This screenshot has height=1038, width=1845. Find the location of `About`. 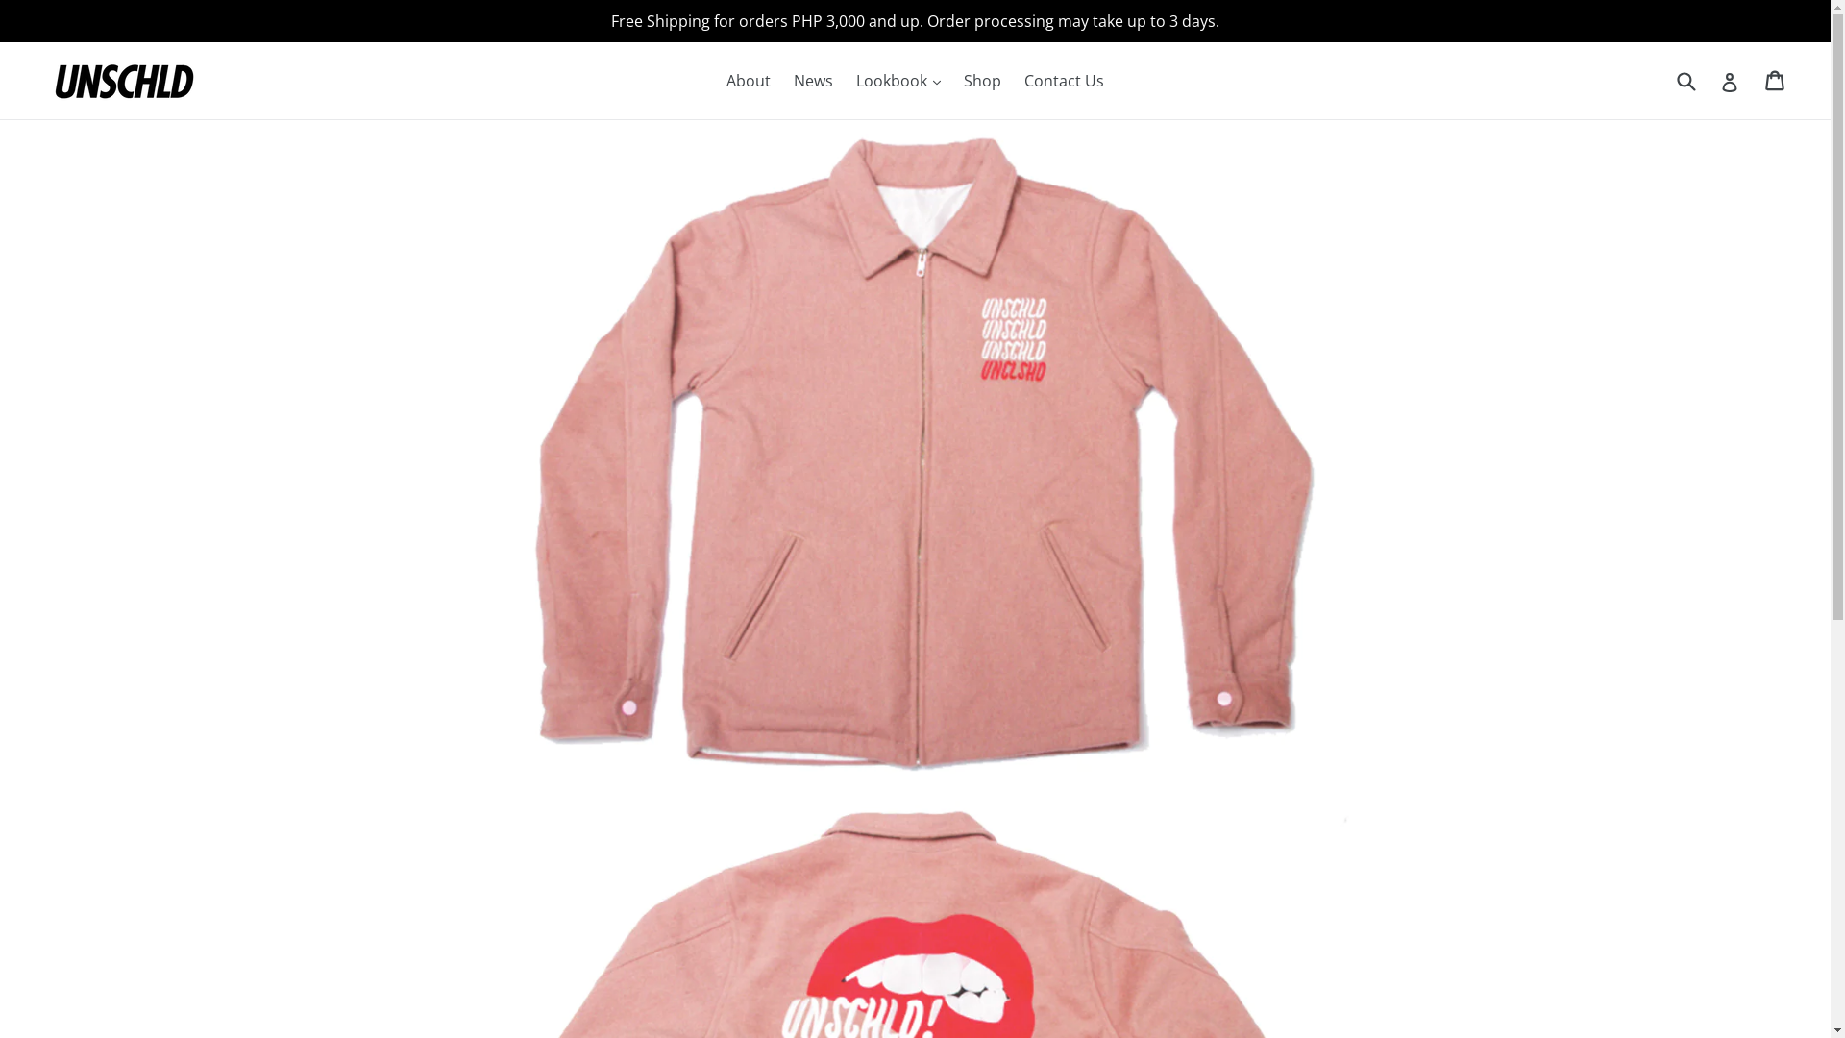

About is located at coordinates (749, 81).